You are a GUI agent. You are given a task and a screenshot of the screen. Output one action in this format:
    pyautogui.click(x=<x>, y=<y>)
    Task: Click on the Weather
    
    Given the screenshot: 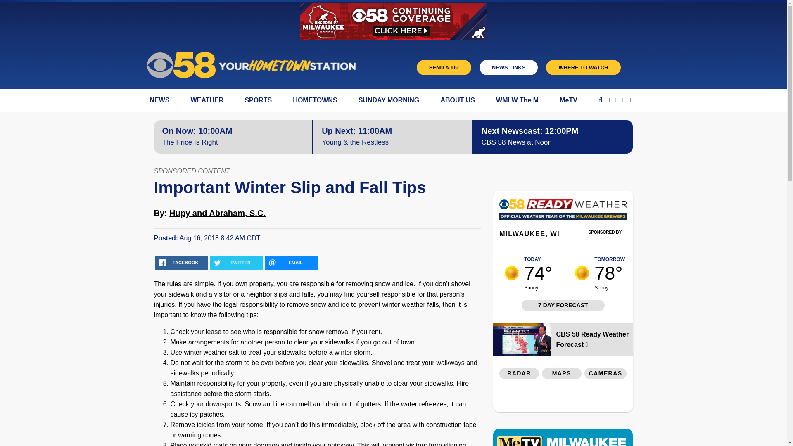 What is the action you would take?
    pyautogui.click(x=563, y=212)
    